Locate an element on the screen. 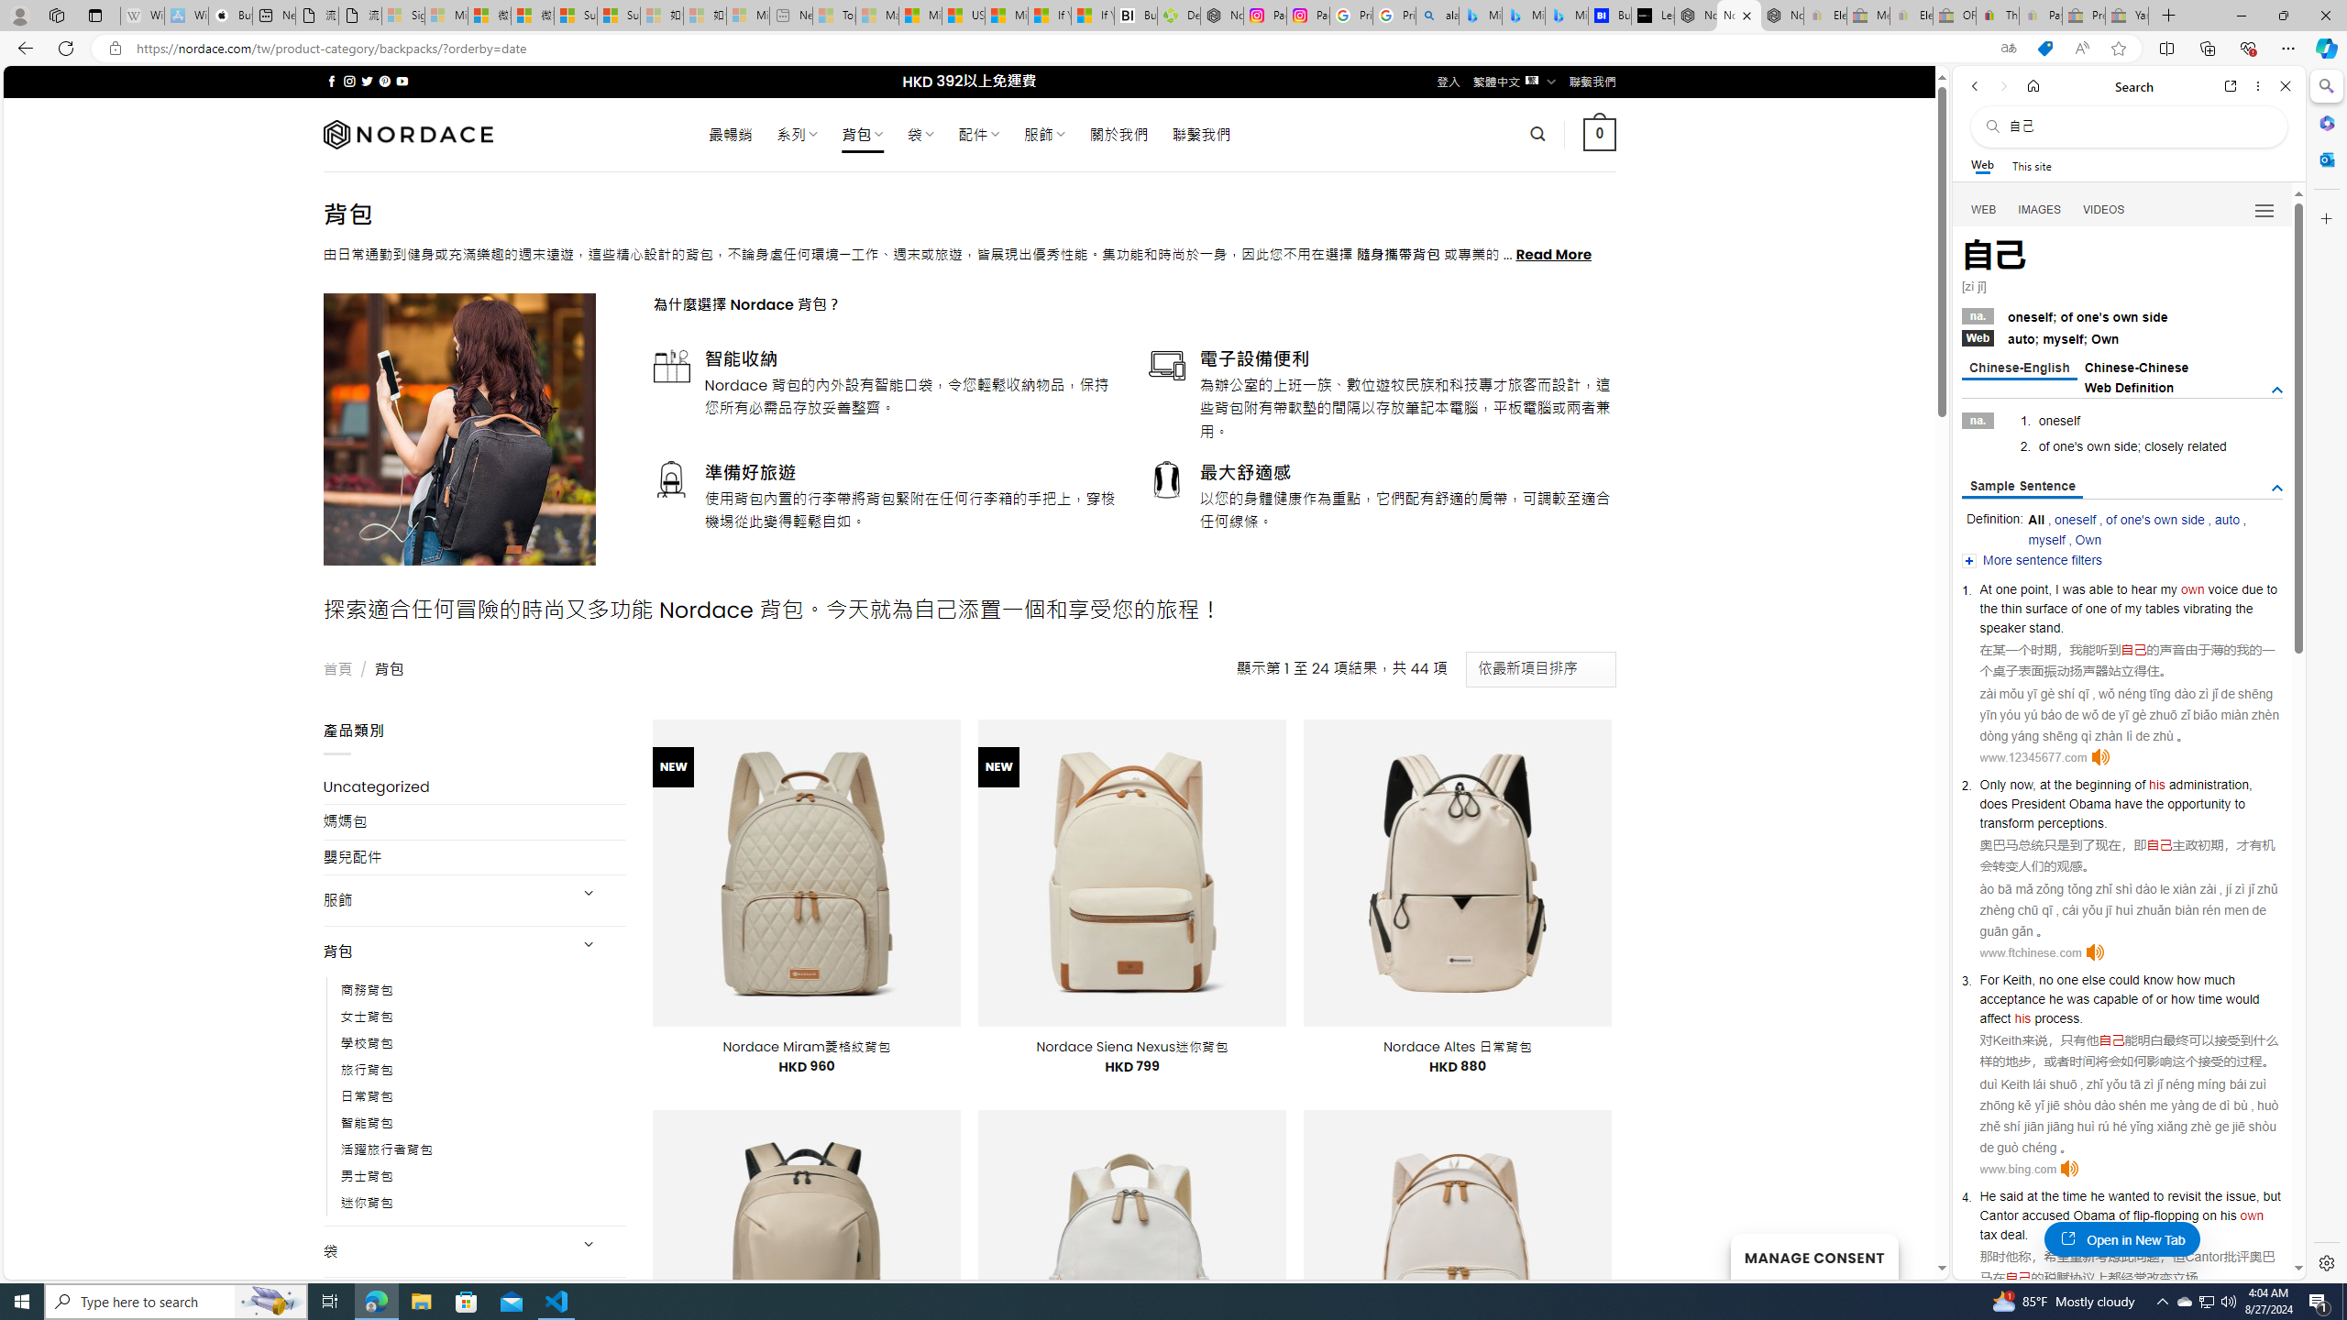 Image resolution: width=2347 pixels, height=1320 pixels. Follow on Twitter is located at coordinates (367, 81).